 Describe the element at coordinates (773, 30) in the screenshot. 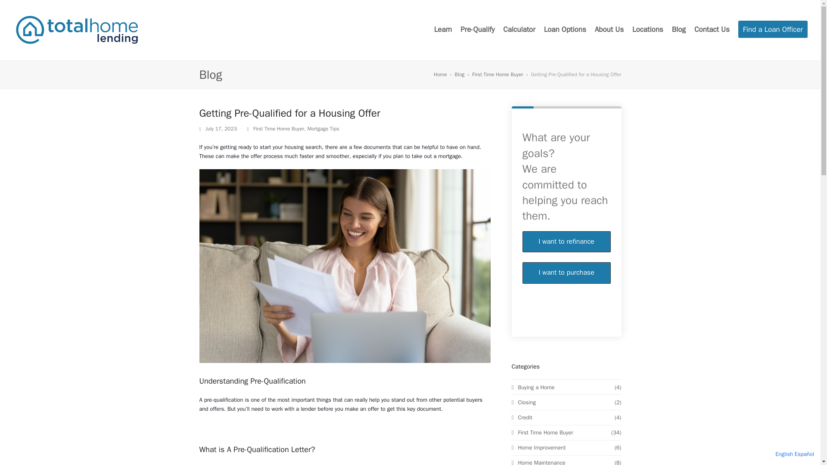

I see `Home` at that location.